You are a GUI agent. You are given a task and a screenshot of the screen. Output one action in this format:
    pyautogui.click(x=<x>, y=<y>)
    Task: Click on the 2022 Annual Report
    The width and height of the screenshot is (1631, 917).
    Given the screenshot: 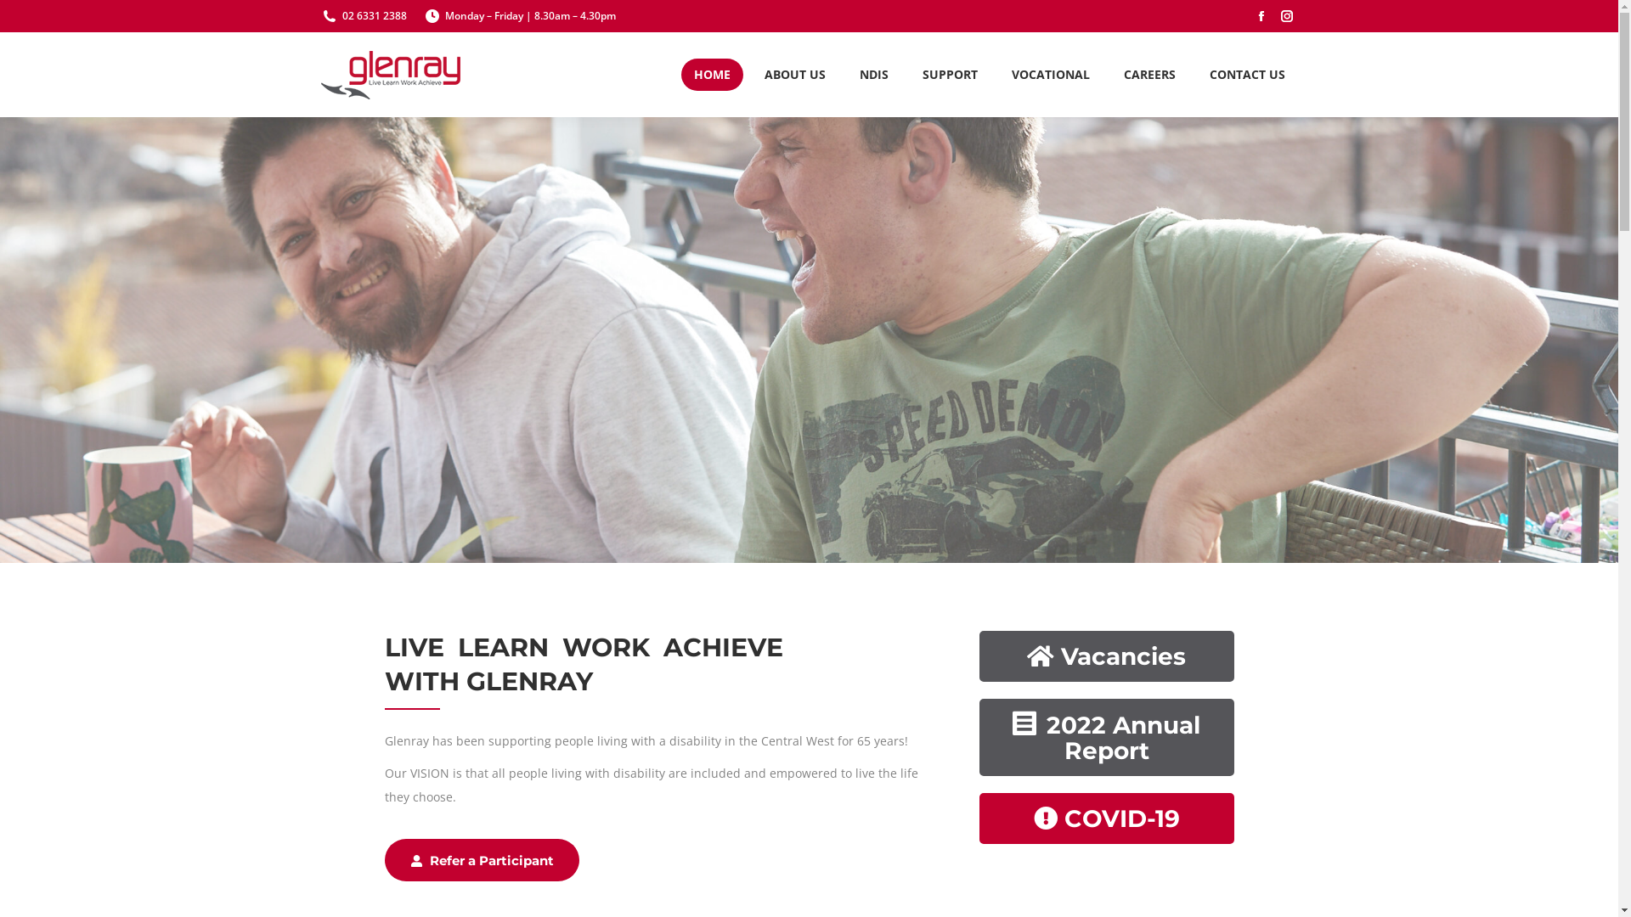 What is the action you would take?
    pyautogui.click(x=1106, y=737)
    